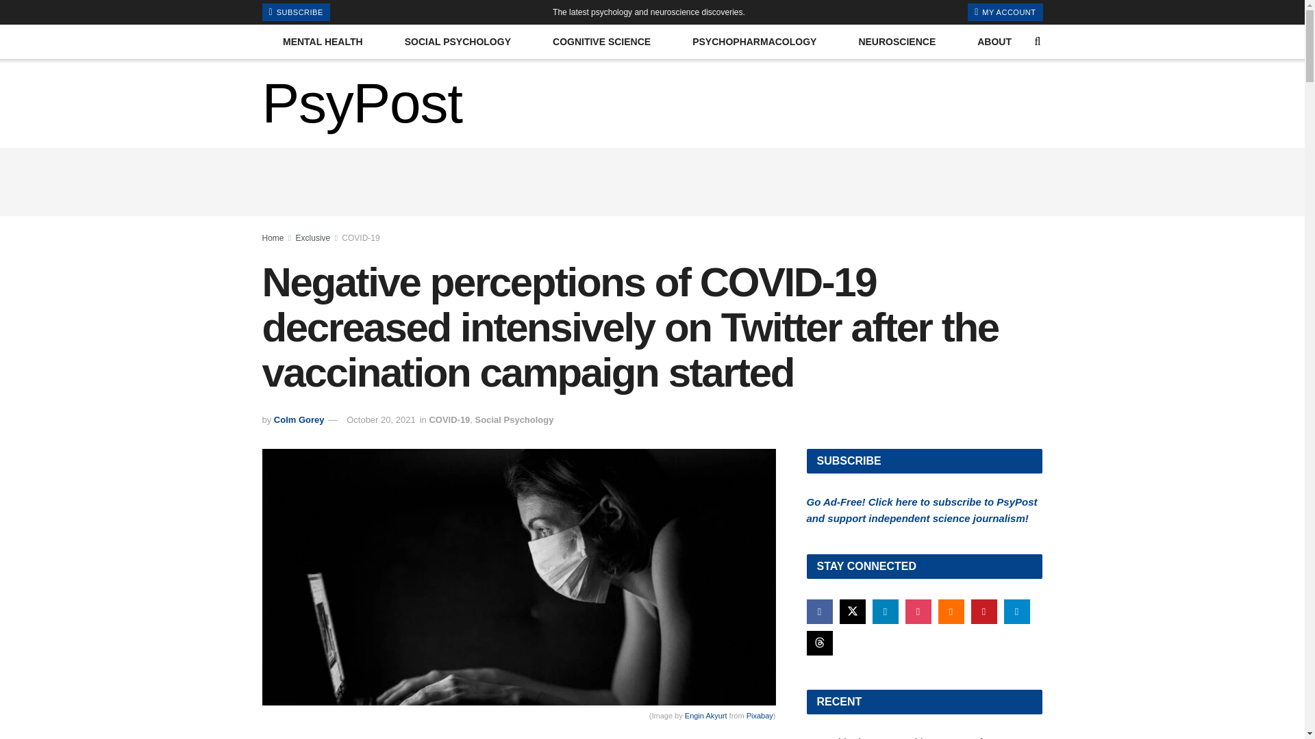 The image size is (1315, 739). What do you see at coordinates (314, 238) in the screenshot?
I see `Exclusive` at bounding box center [314, 238].